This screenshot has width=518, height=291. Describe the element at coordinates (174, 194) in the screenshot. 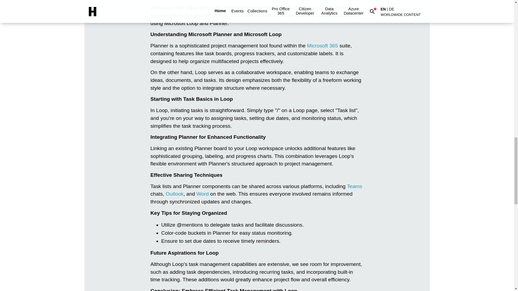

I see `Outlook` at that location.